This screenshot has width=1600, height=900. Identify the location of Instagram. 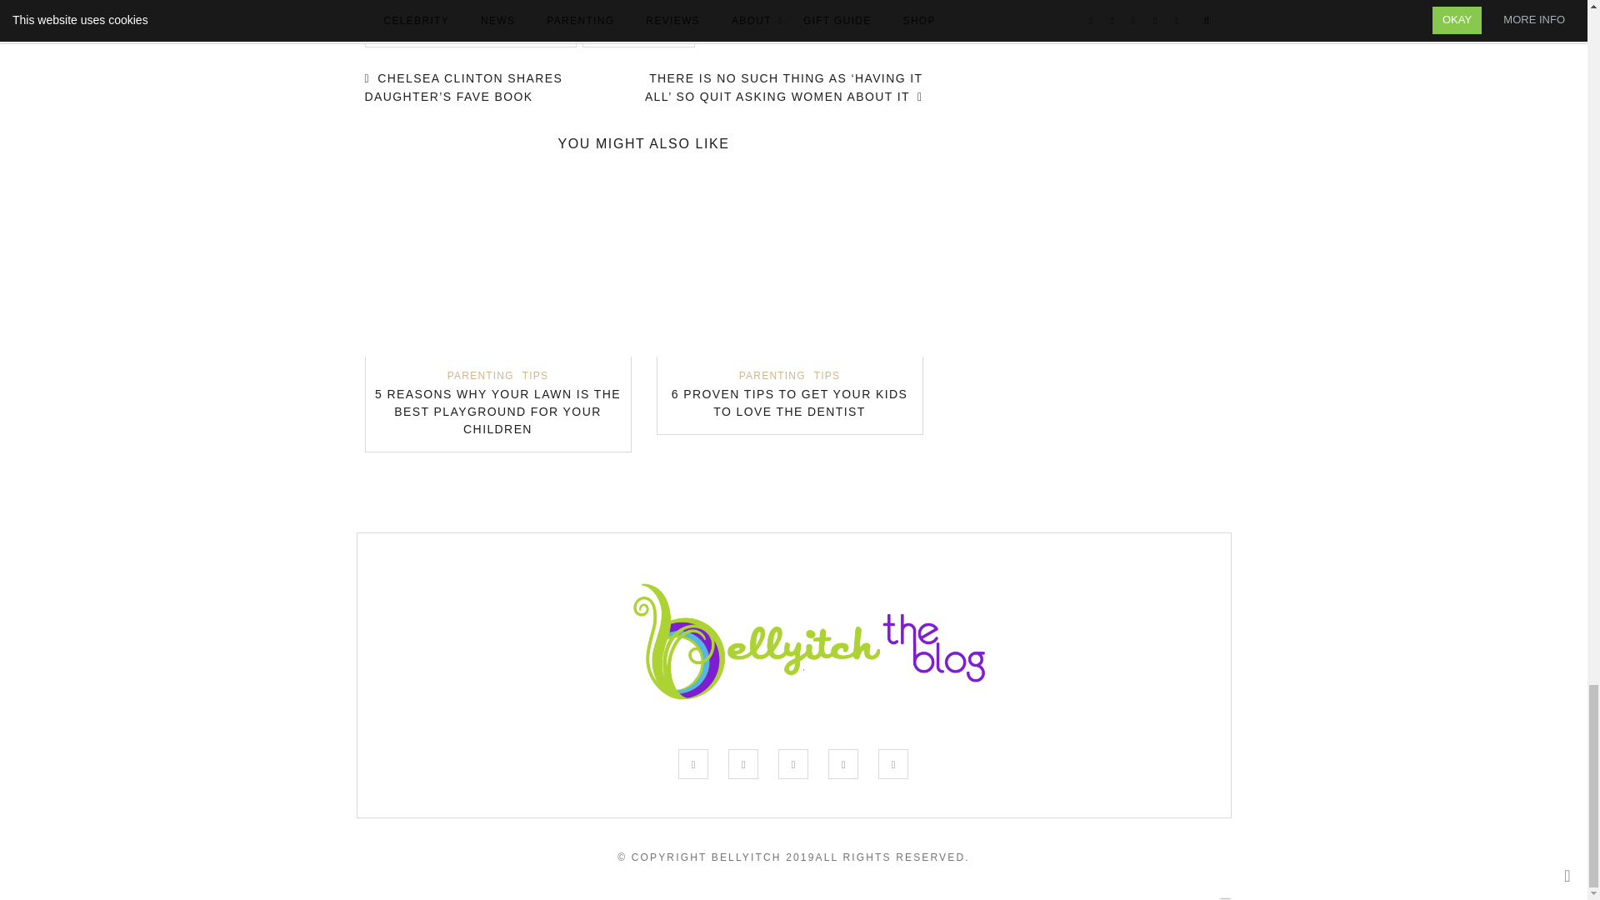
(792, 763).